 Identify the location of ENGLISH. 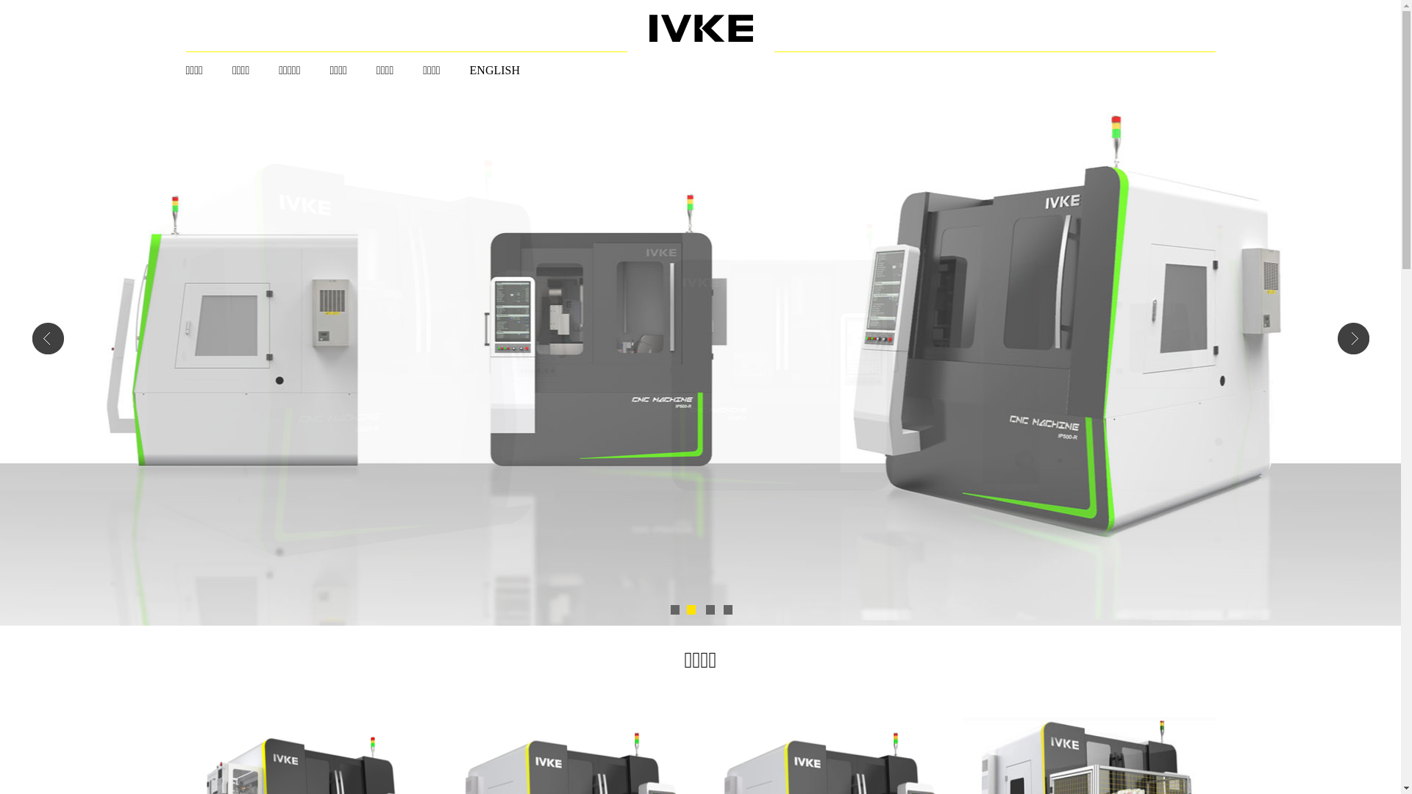
(495, 71).